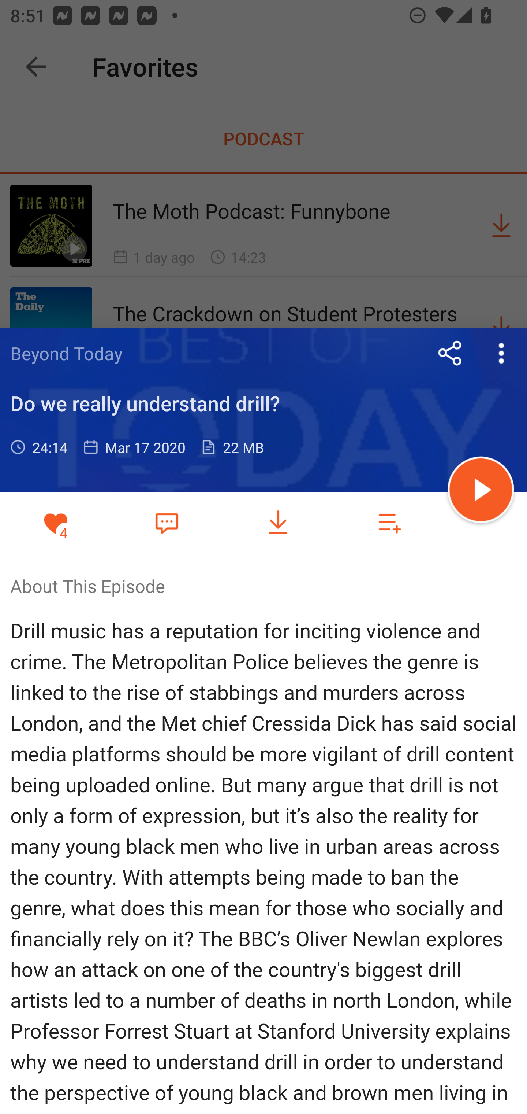 The image size is (527, 1114). Describe the element at coordinates (278, 523) in the screenshot. I see `Download` at that location.